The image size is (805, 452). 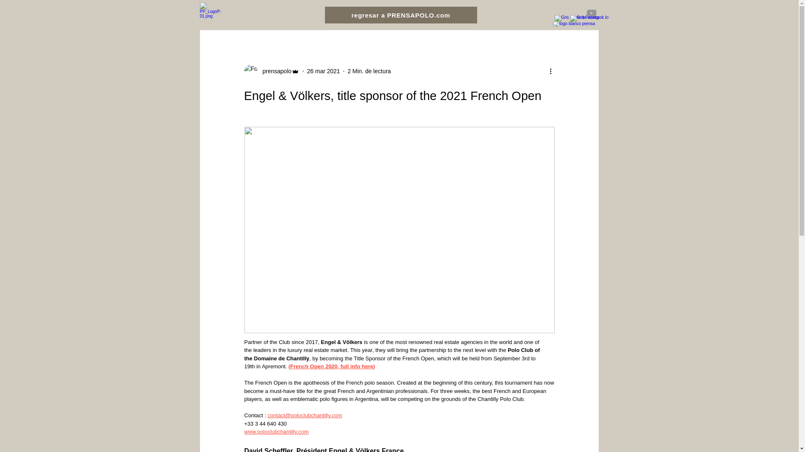 What do you see at coordinates (274, 71) in the screenshot?
I see `prensapolo` at bounding box center [274, 71].